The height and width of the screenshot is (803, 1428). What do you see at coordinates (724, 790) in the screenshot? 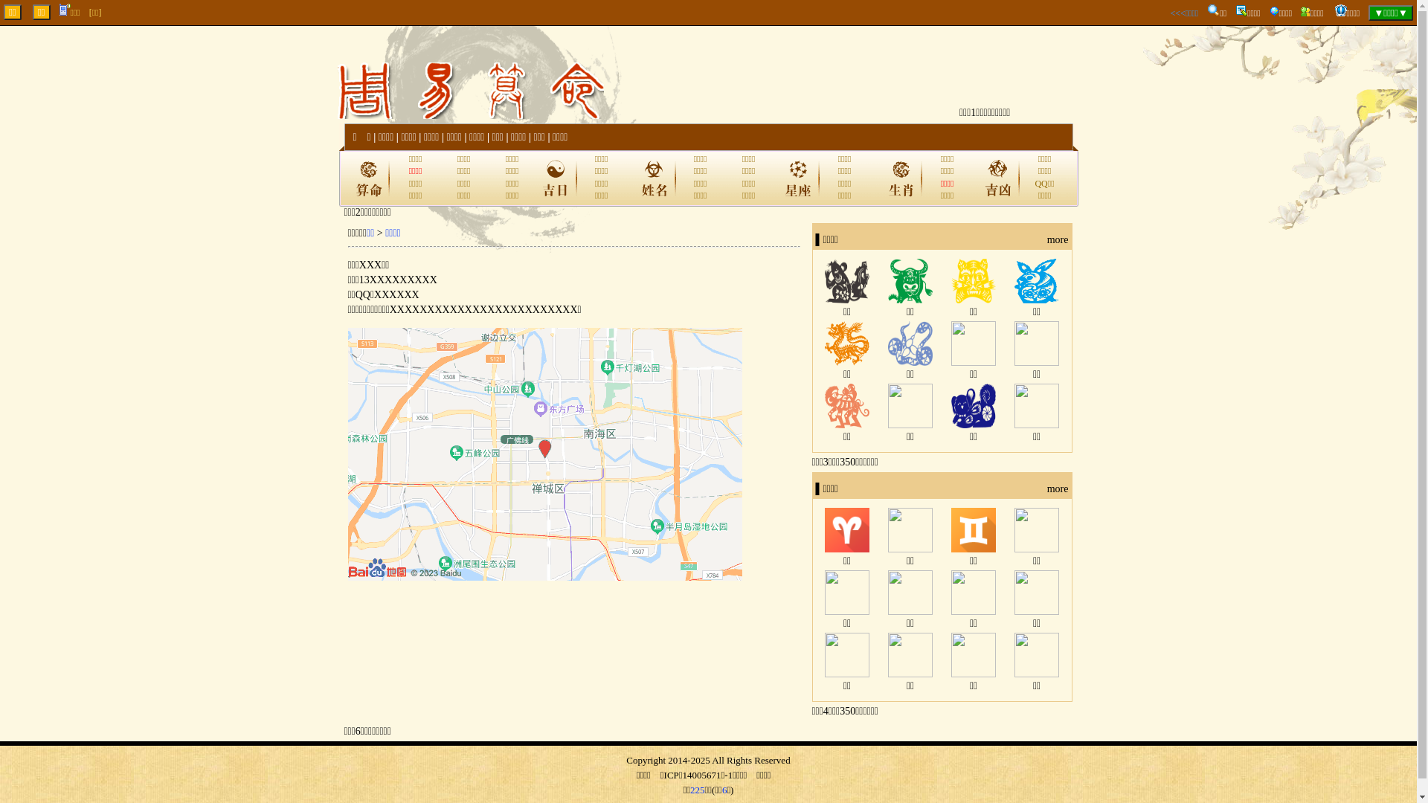
I see `6` at bounding box center [724, 790].